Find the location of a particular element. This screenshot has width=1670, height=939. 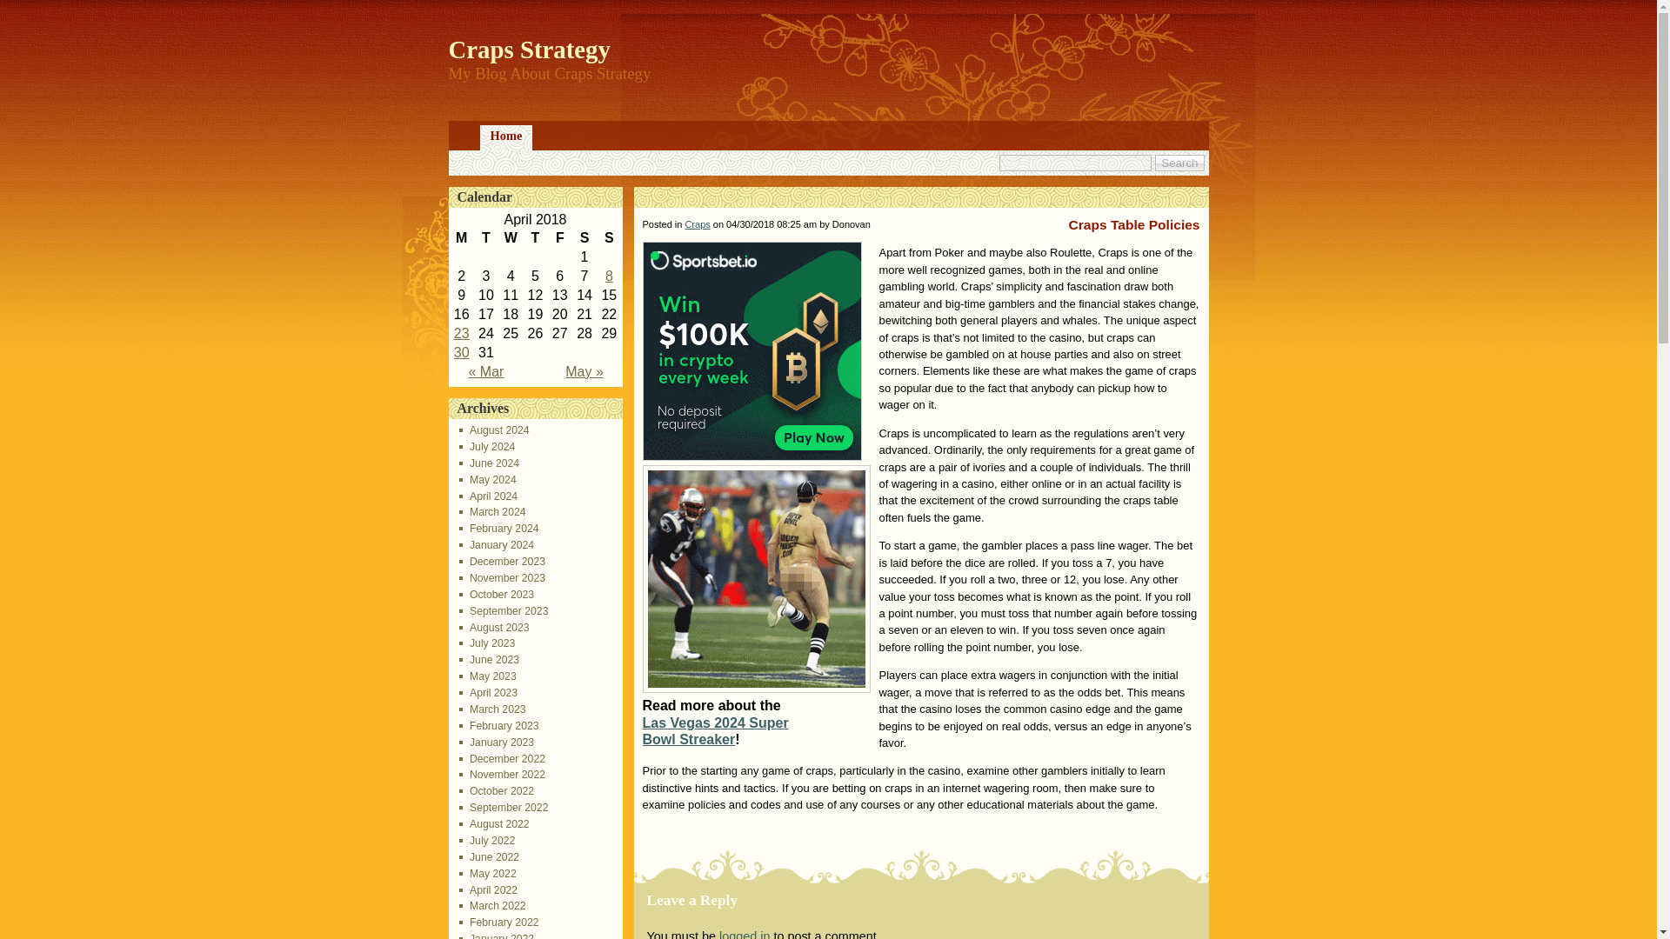

Search is located at coordinates (1179, 163).